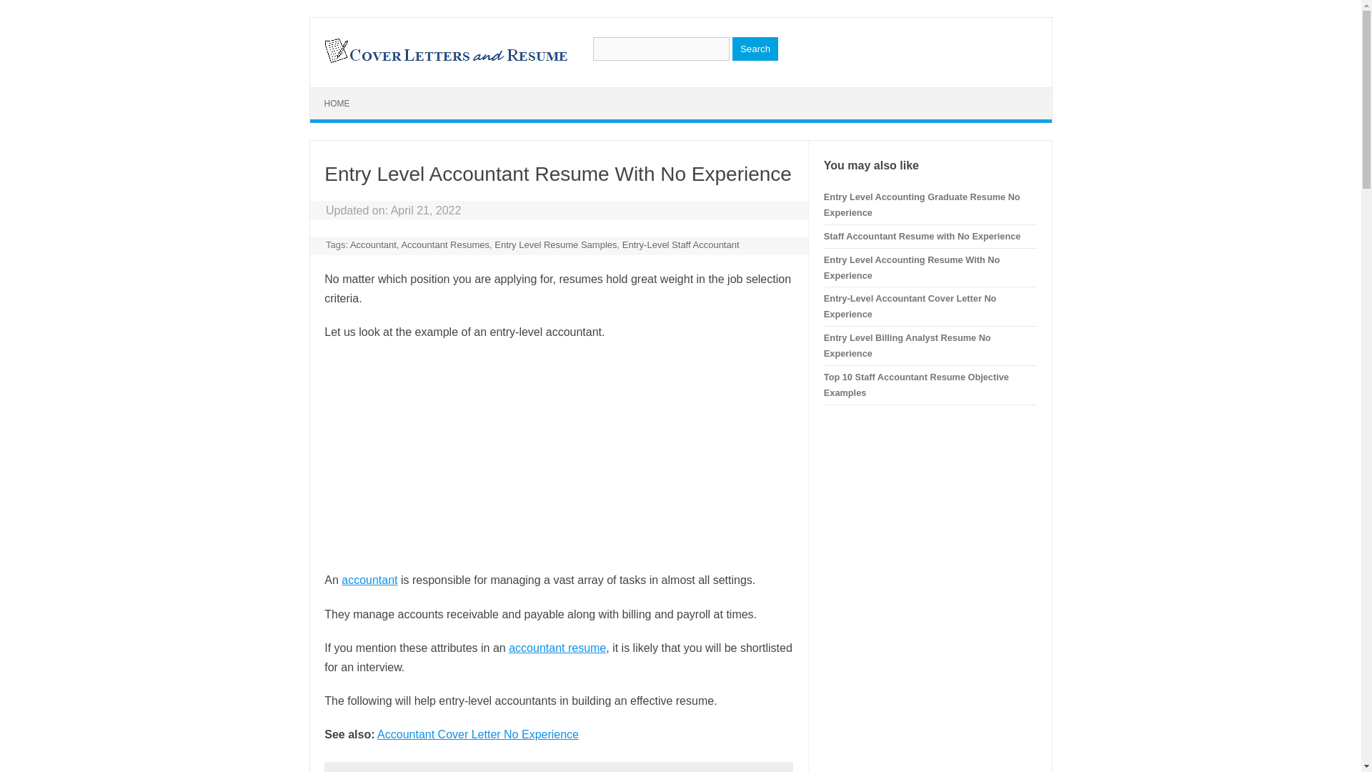 The image size is (1372, 772). Describe the element at coordinates (912, 267) in the screenshot. I see `Entry Level Accounting Resume With No Experience` at that location.